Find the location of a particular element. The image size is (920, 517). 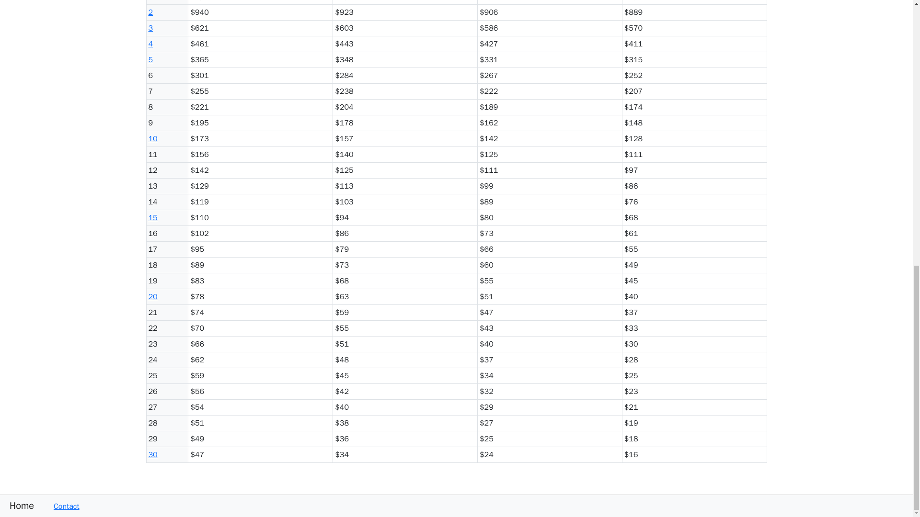

15 is located at coordinates (152, 217).